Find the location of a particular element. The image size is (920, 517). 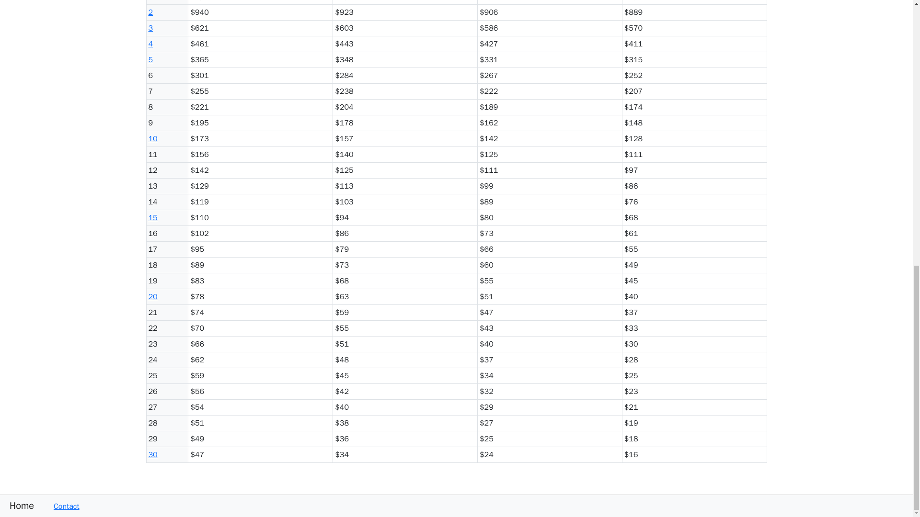

15 is located at coordinates (152, 217).